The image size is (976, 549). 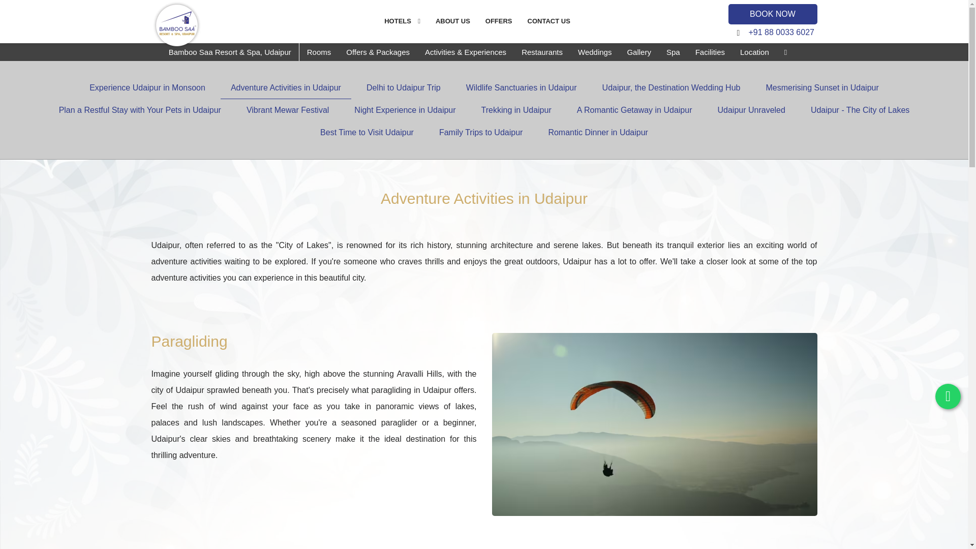 What do you see at coordinates (453, 21) in the screenshot?
I see `ABOUT US` at bounding box center [453, 21].